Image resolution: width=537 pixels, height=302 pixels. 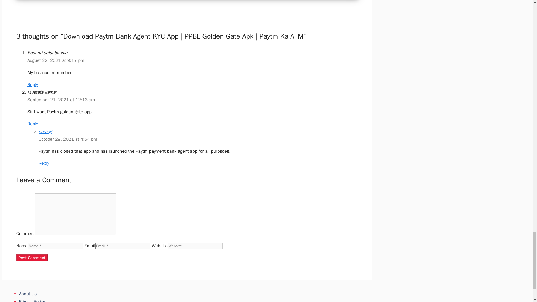 What do you see at coordinates (68, 139) in the screenshot?
I see `October 29, 2021 at 4:54 pm` at bounding box center [68, 139].